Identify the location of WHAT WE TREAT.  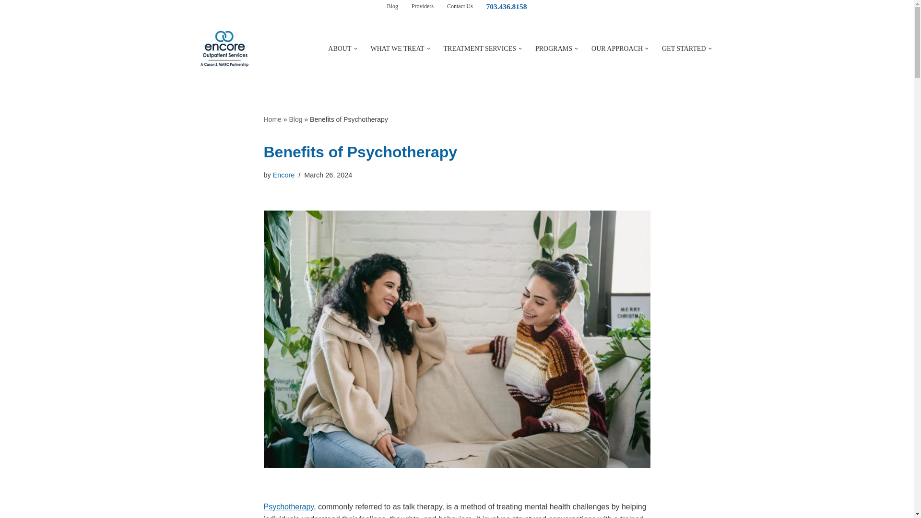
(398, 48).